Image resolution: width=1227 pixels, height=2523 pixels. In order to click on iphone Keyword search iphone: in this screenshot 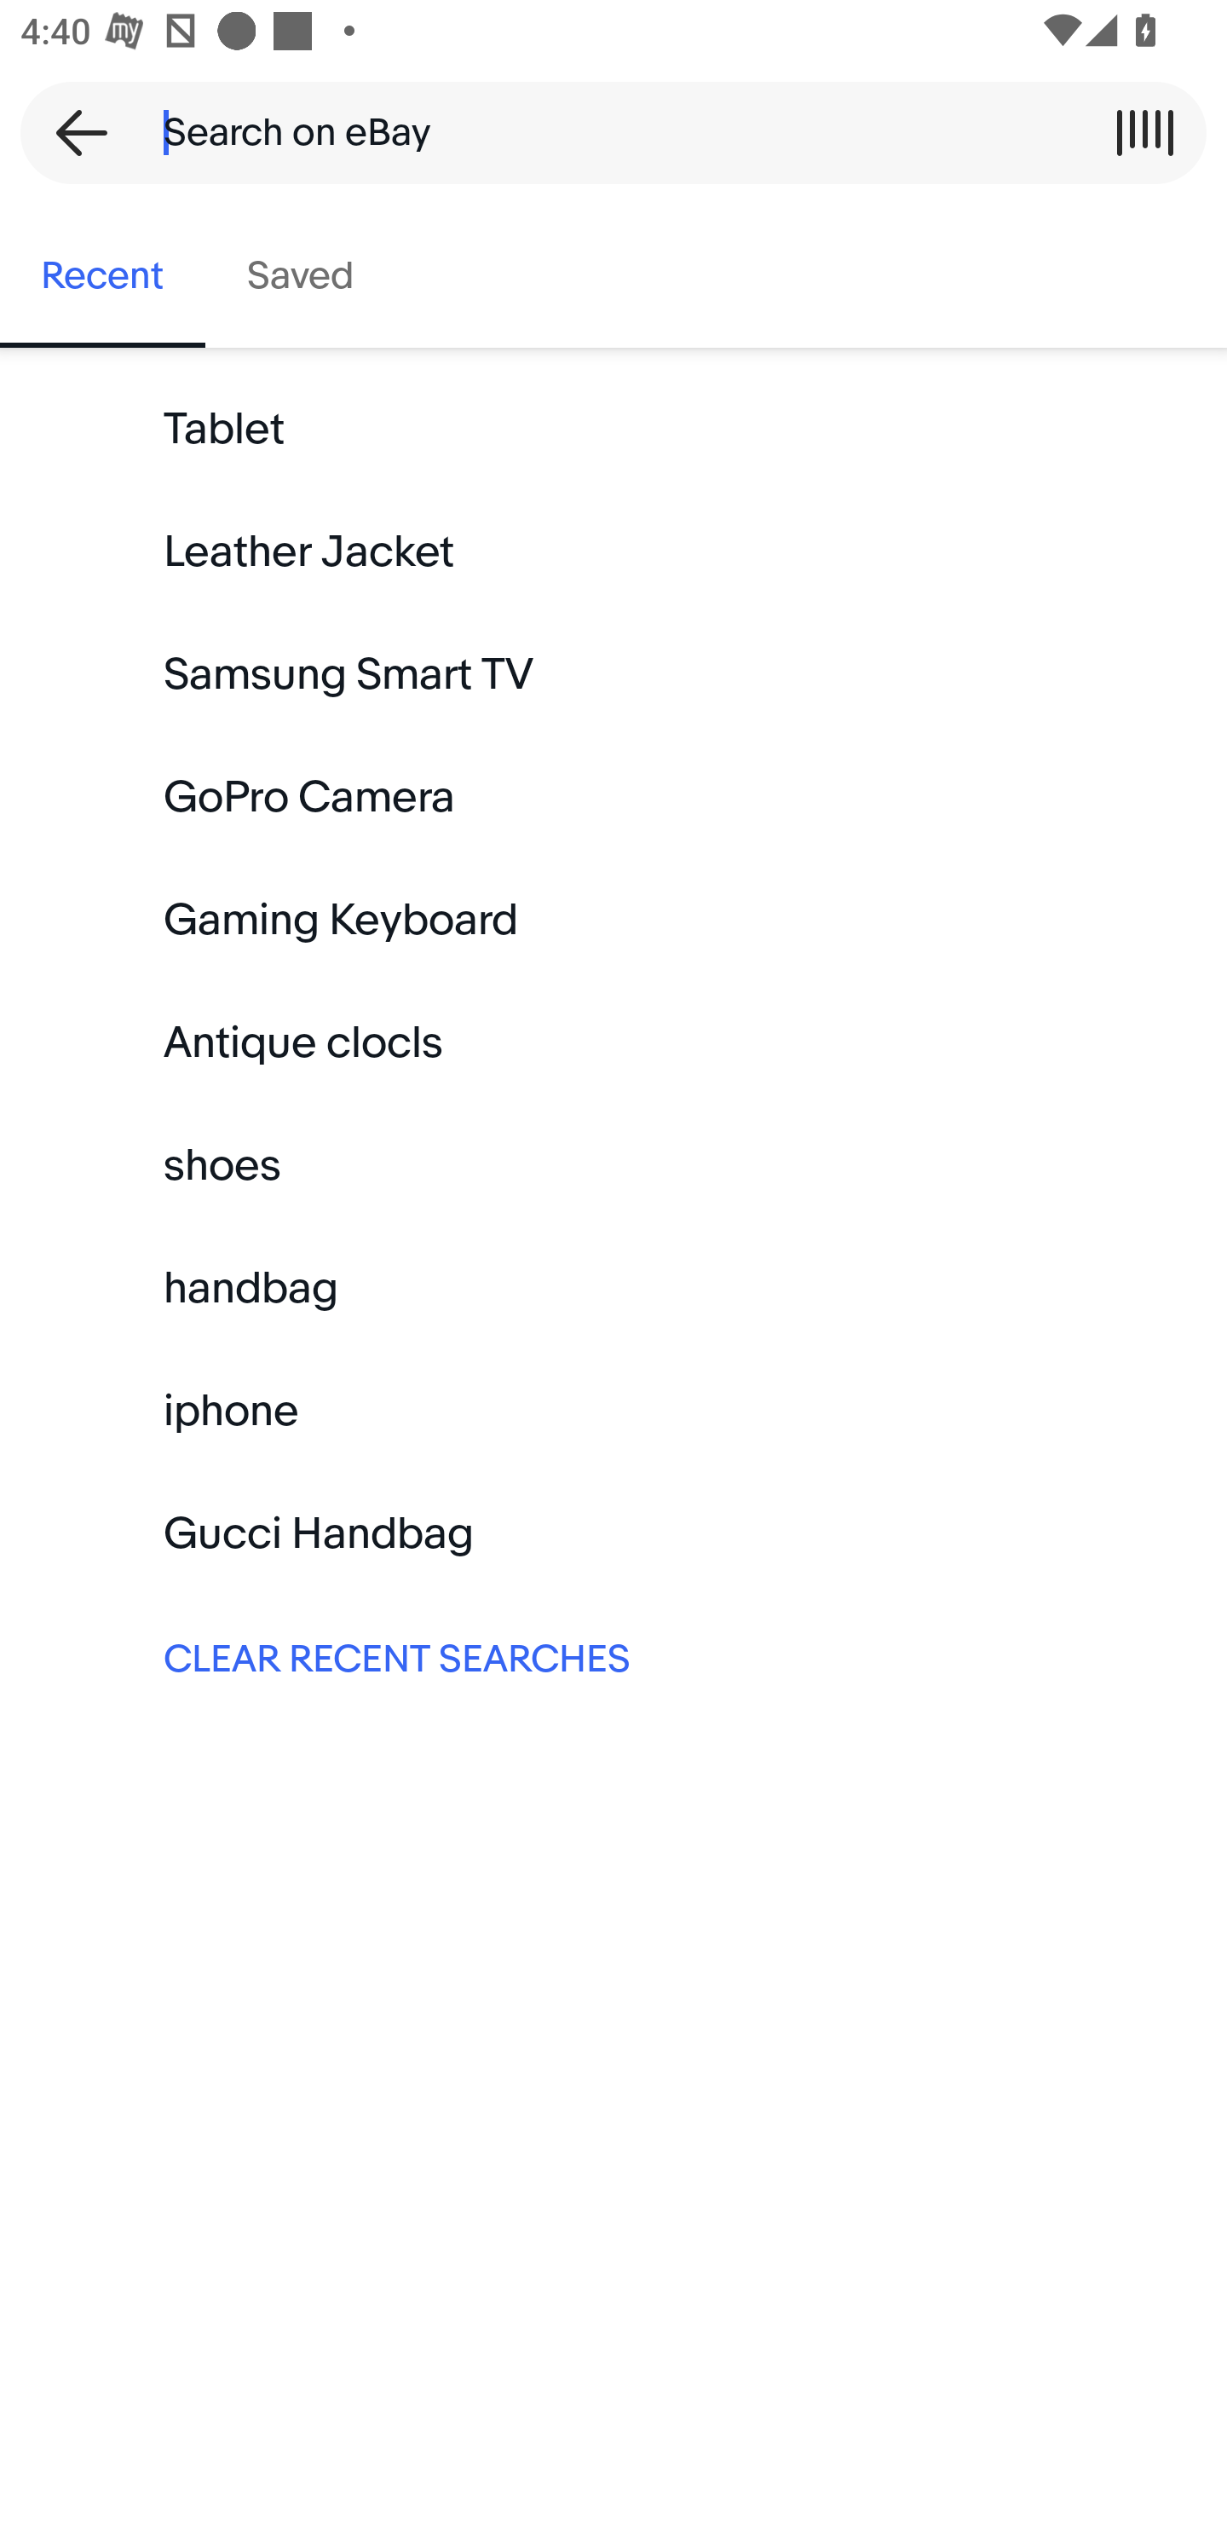, I will do `click(613, 1412)`.